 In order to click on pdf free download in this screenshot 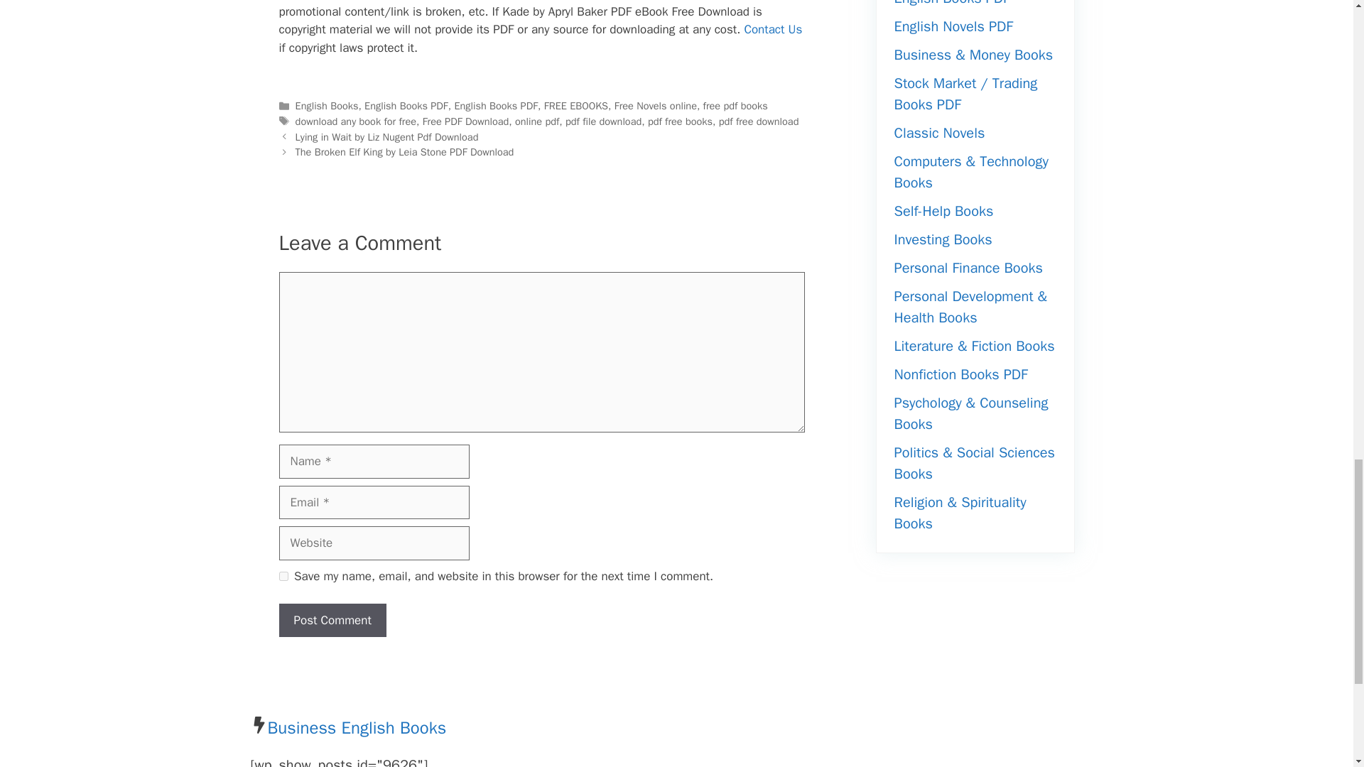, I will do `click(759, 121)`.